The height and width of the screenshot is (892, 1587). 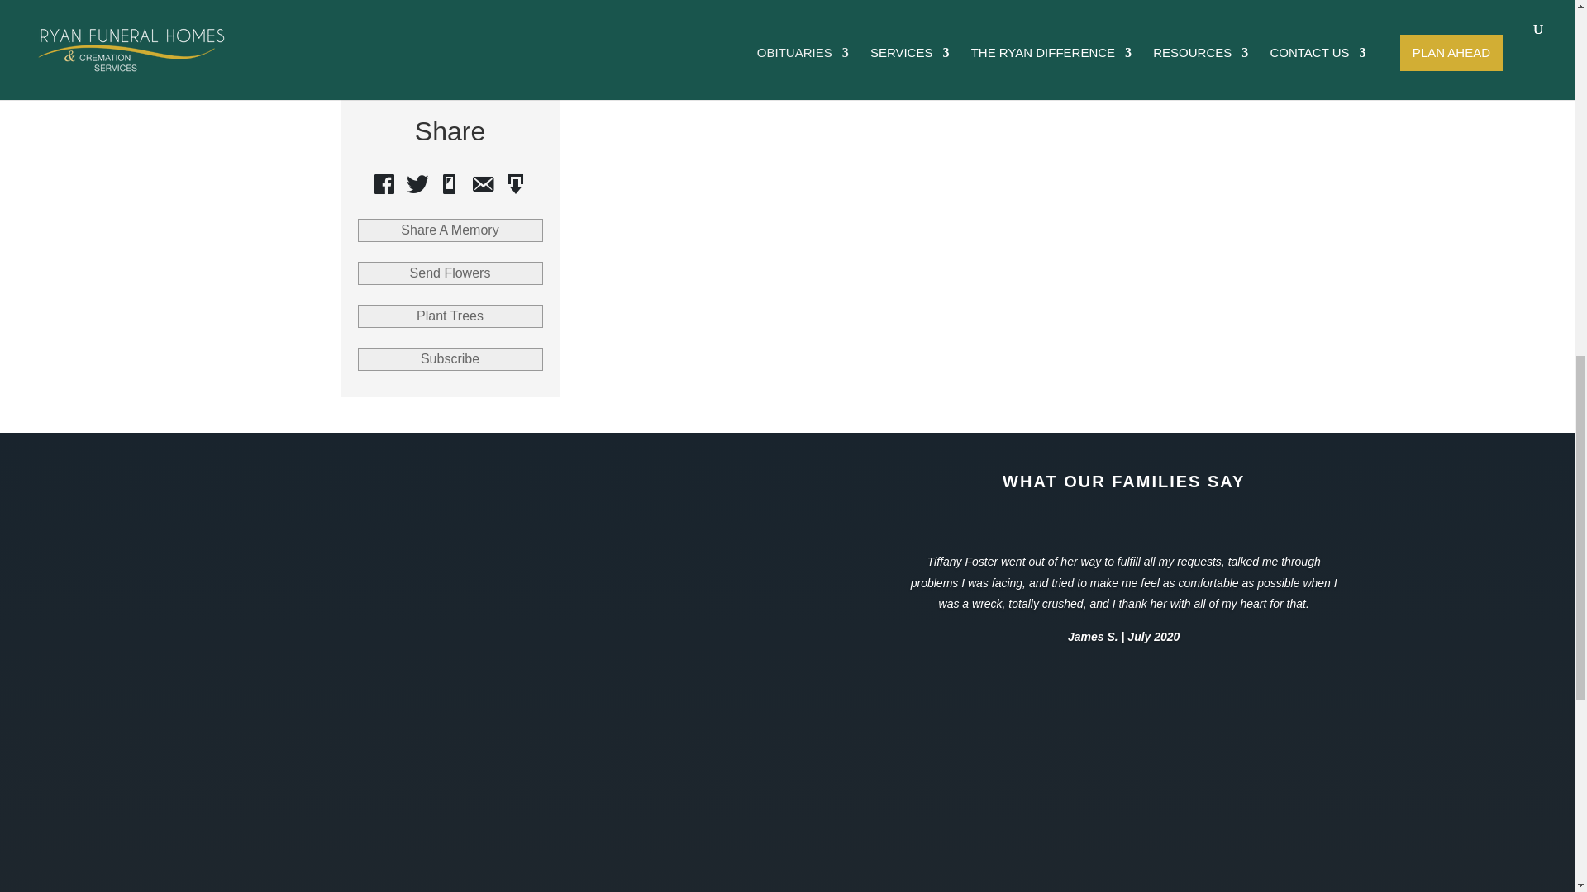 What do you see at coordinates (450, 183) in the screenshot?
I see `Share this obituary via text message` at bounding box center [450, 183].